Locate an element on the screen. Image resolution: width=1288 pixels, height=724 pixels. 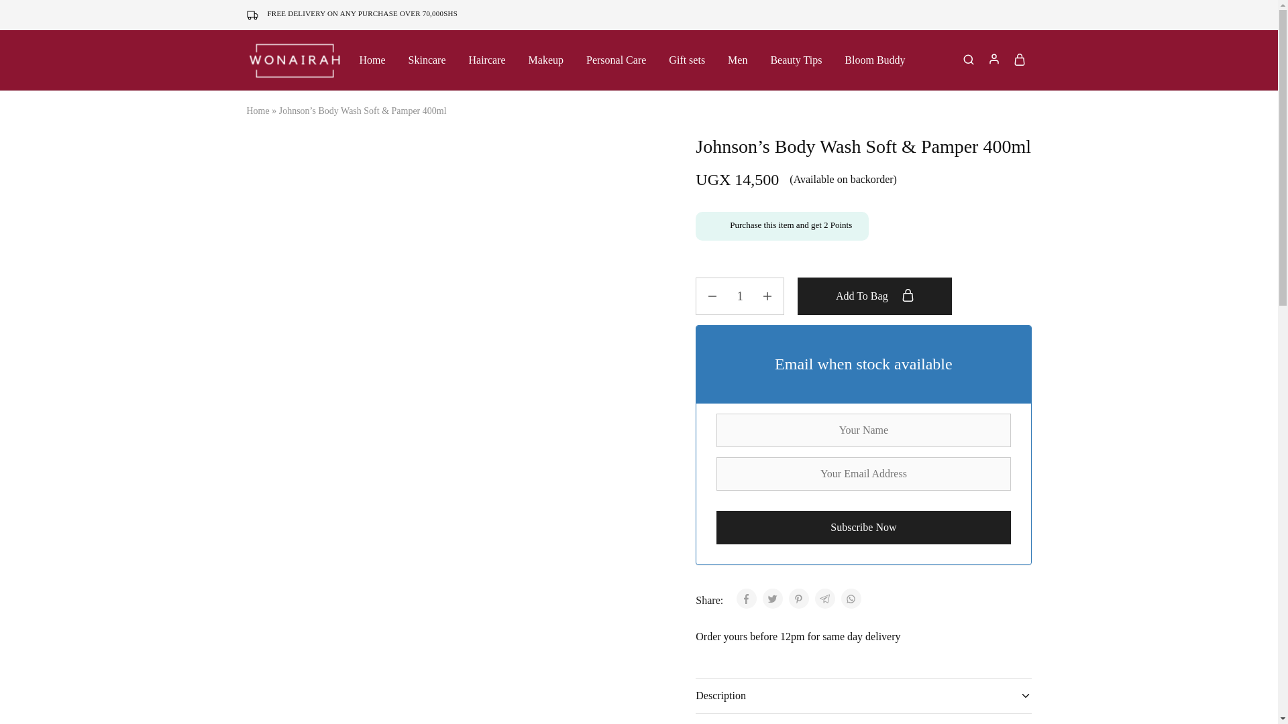
Home is located at coordinates (258, 110).